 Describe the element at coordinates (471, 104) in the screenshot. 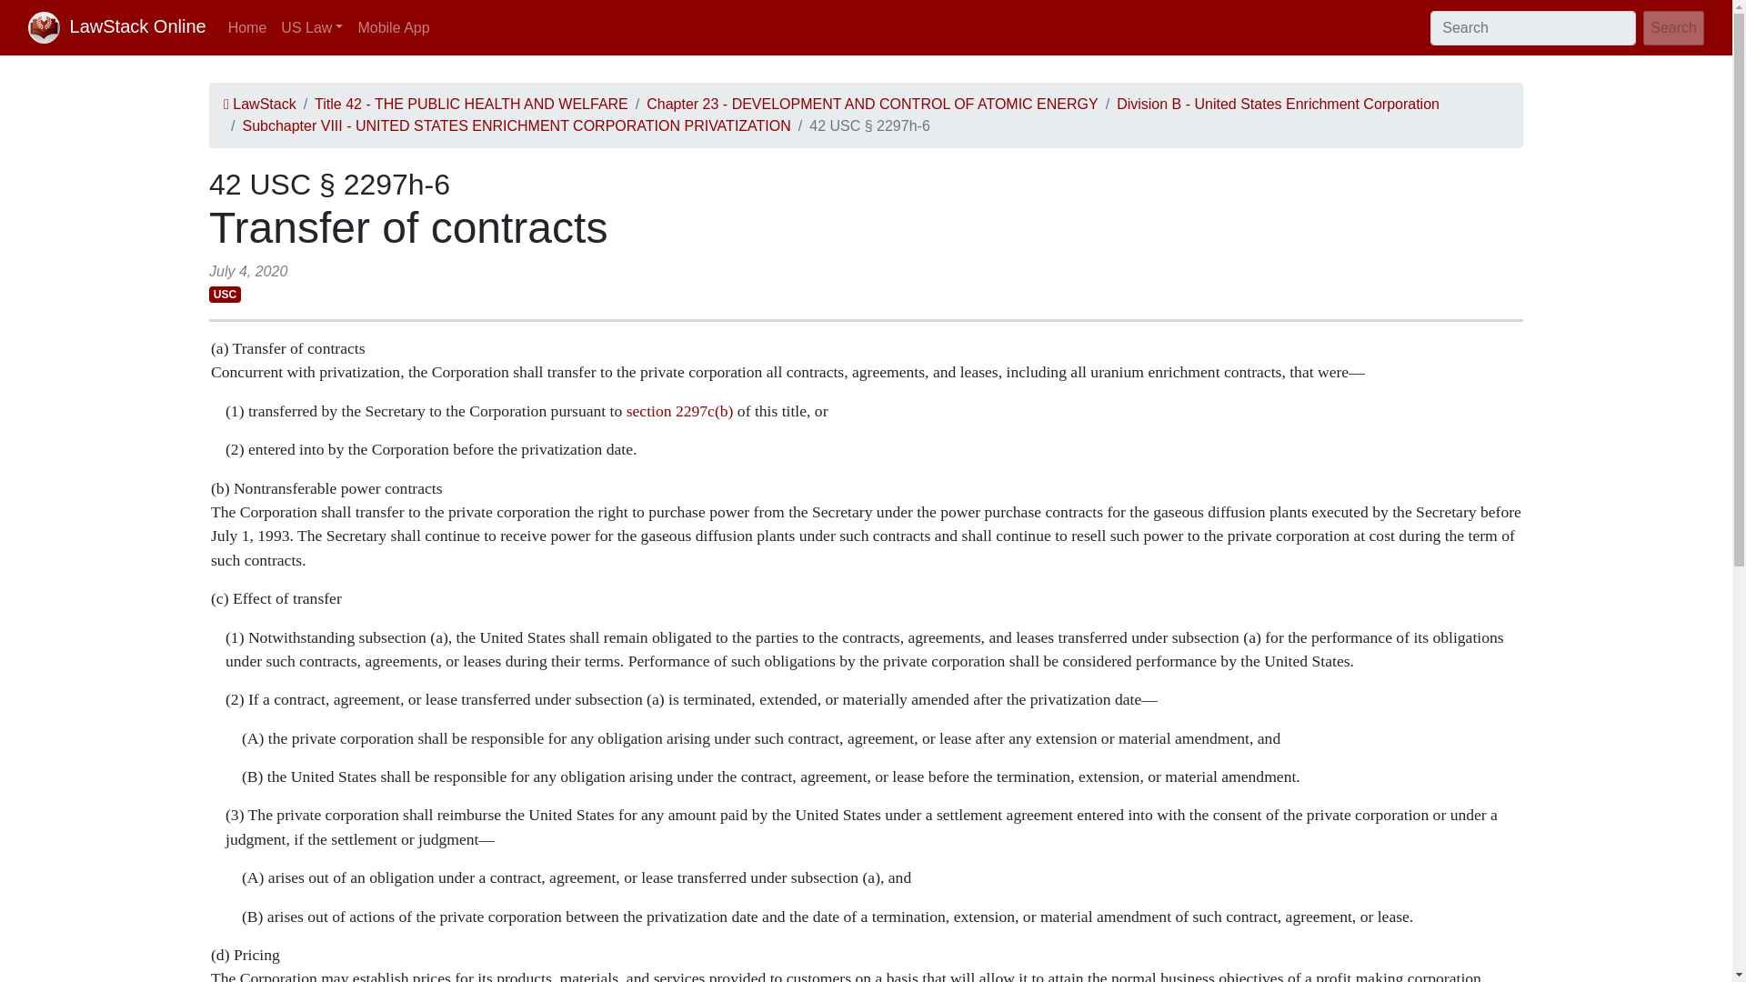

I see `Title 42 - THE PUBLIC HEALTH AND WELFARE` at that location.